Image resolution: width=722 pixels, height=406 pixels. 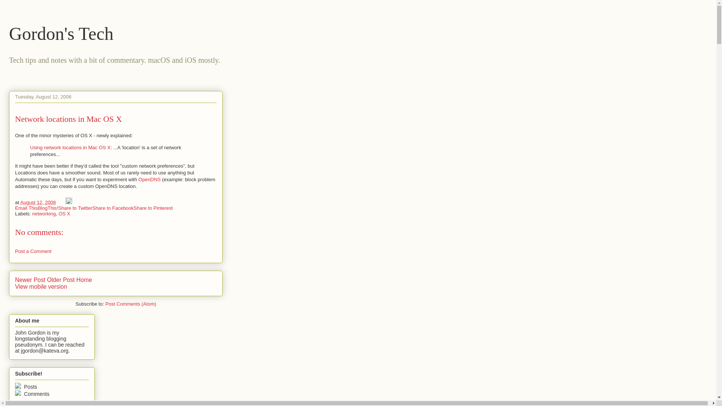 I want to click on Share to Twitter, so click(x=75, y=208).